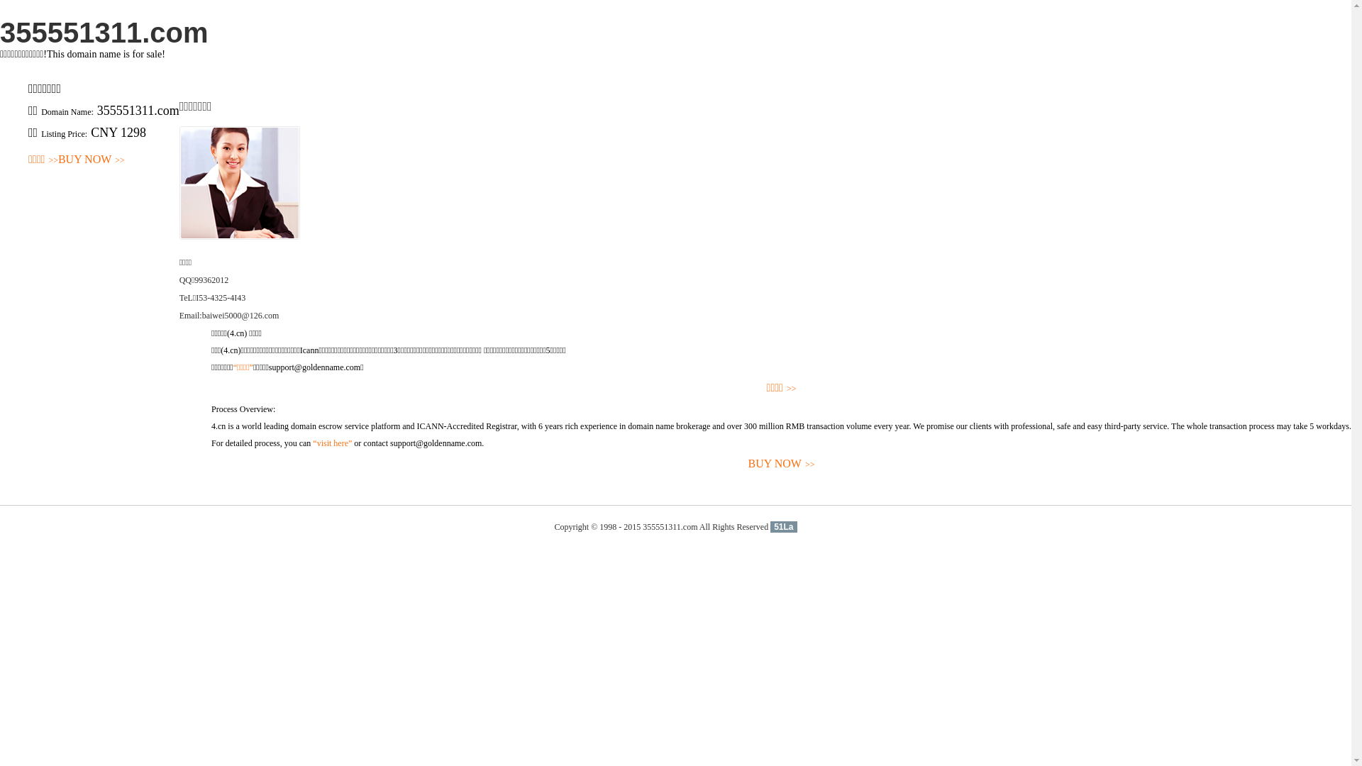 The height and width of the screenshot is (766, 1362). Describe the element at coordinates (92, 160) in the screenshot. I see `BUY NOW>>` at that location.